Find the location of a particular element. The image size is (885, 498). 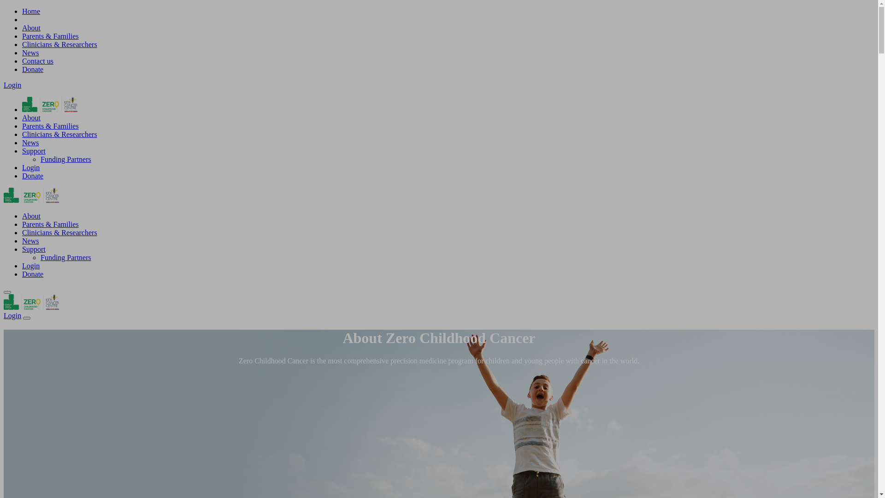

Donate is located at coordinates (33, 176).